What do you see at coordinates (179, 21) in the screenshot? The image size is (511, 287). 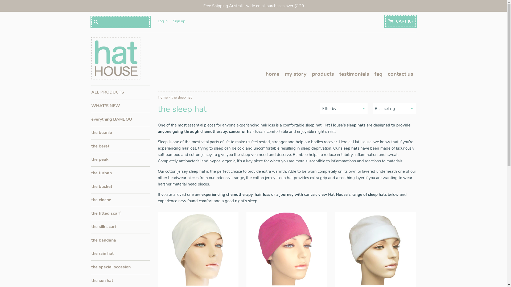 I see `Sign up` at bounding box center [179, 21].